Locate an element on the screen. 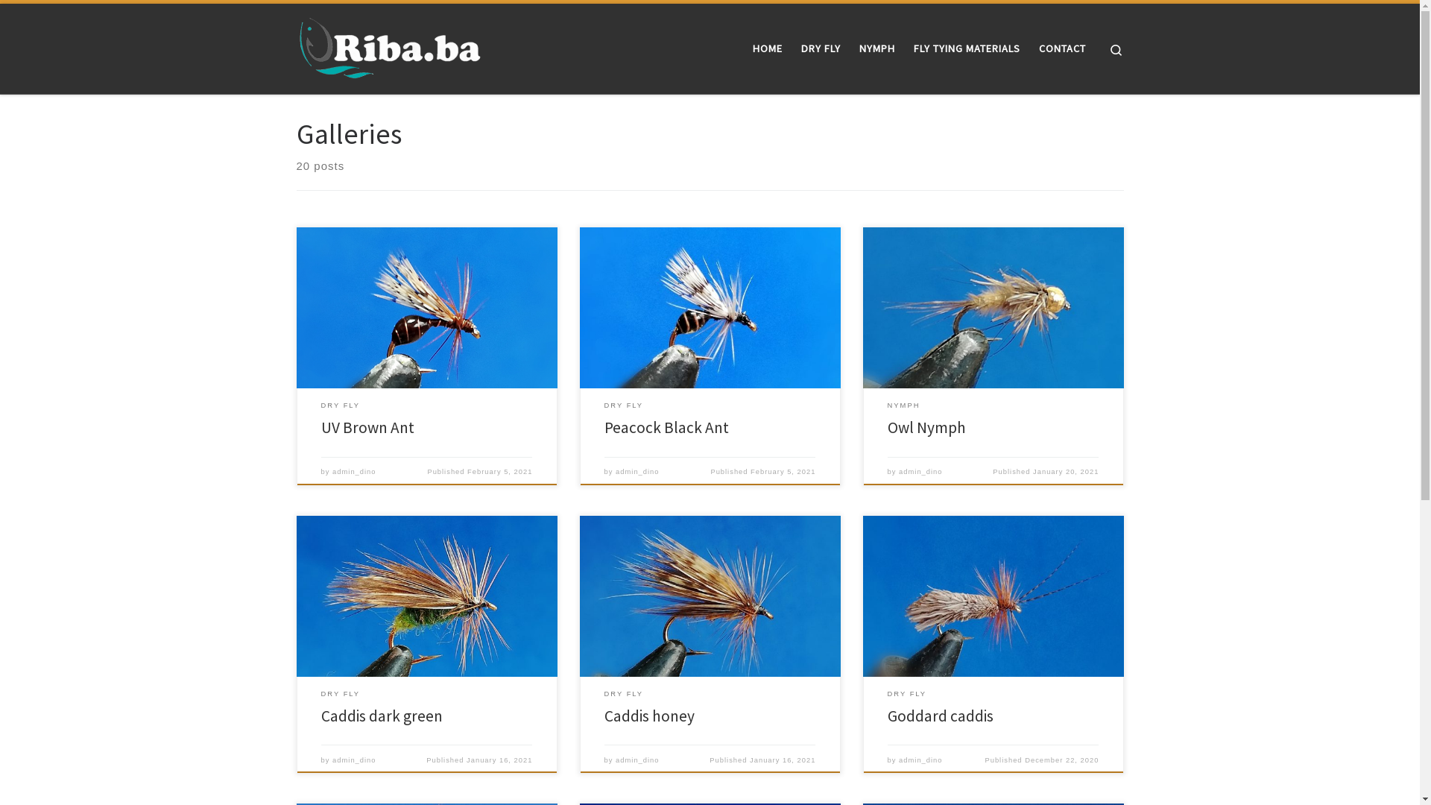  DRY FLY is located at coordinates (625, 405).